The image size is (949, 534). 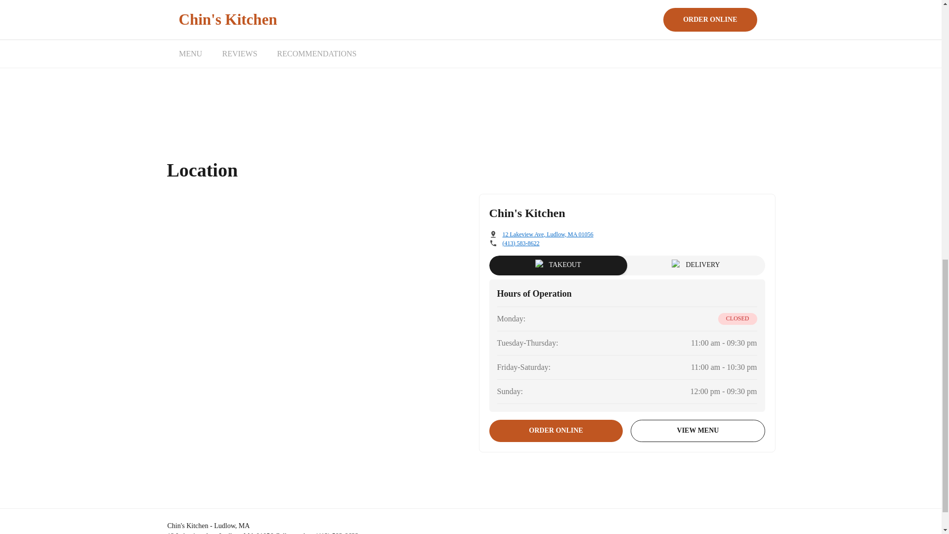 I want to click on 12 Lakeview Ave, Ludlow, MA 01056, so click(x=219, y=533).